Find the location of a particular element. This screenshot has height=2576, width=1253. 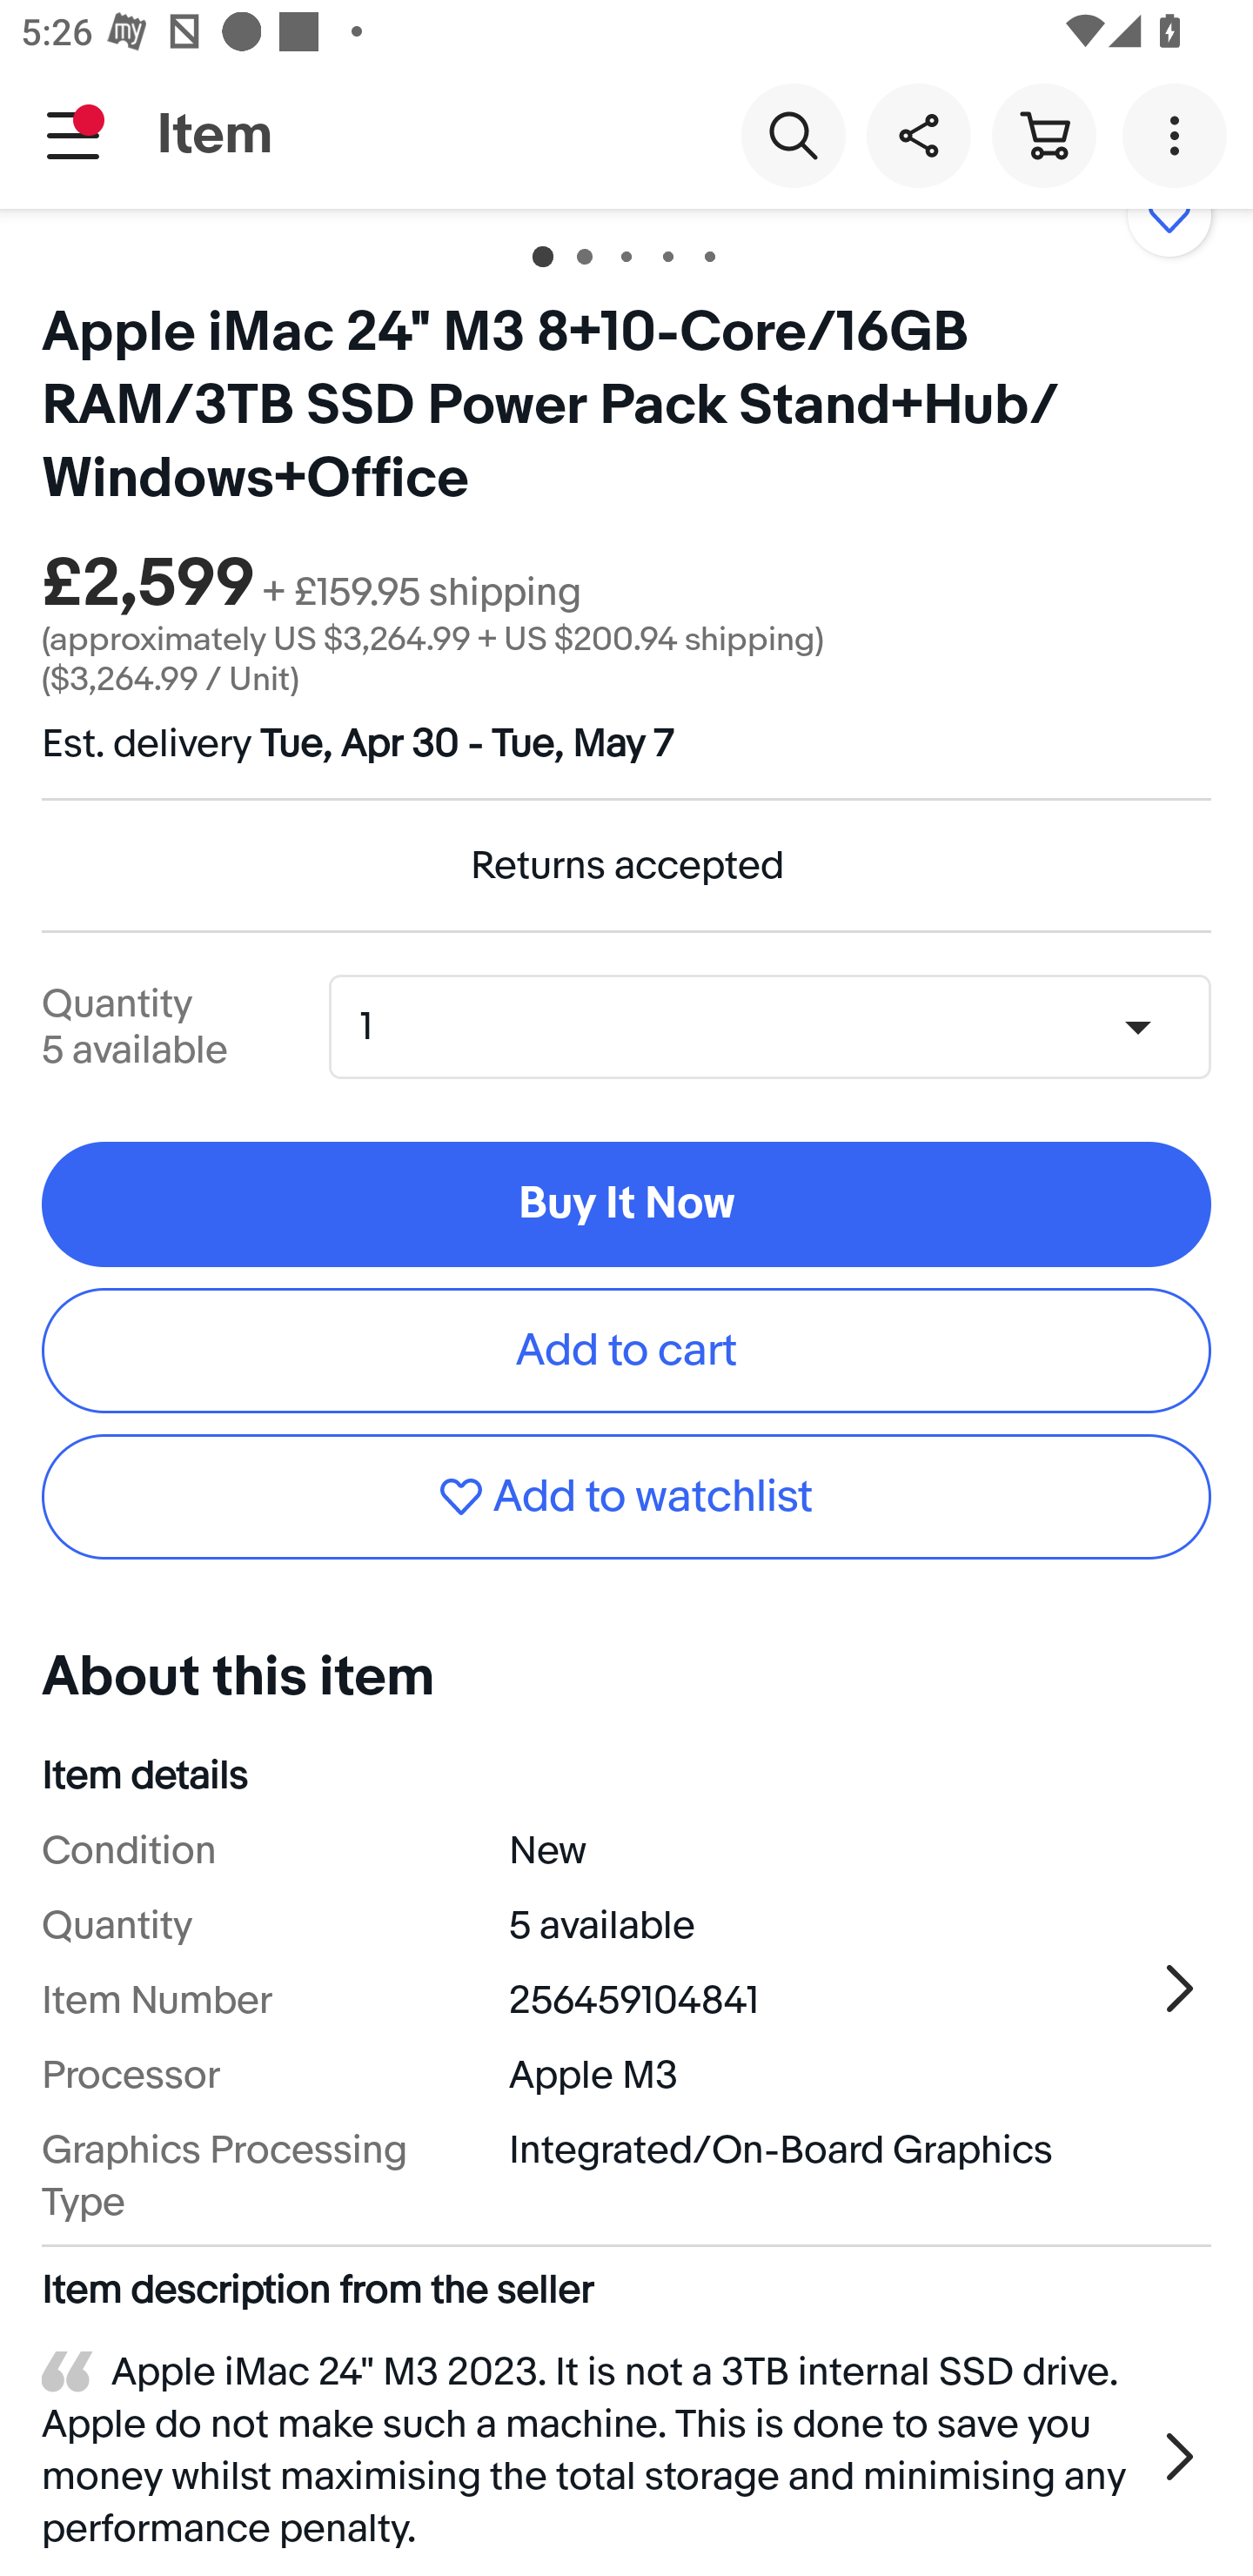

Add to cart is located at coordinates (626, 1351).